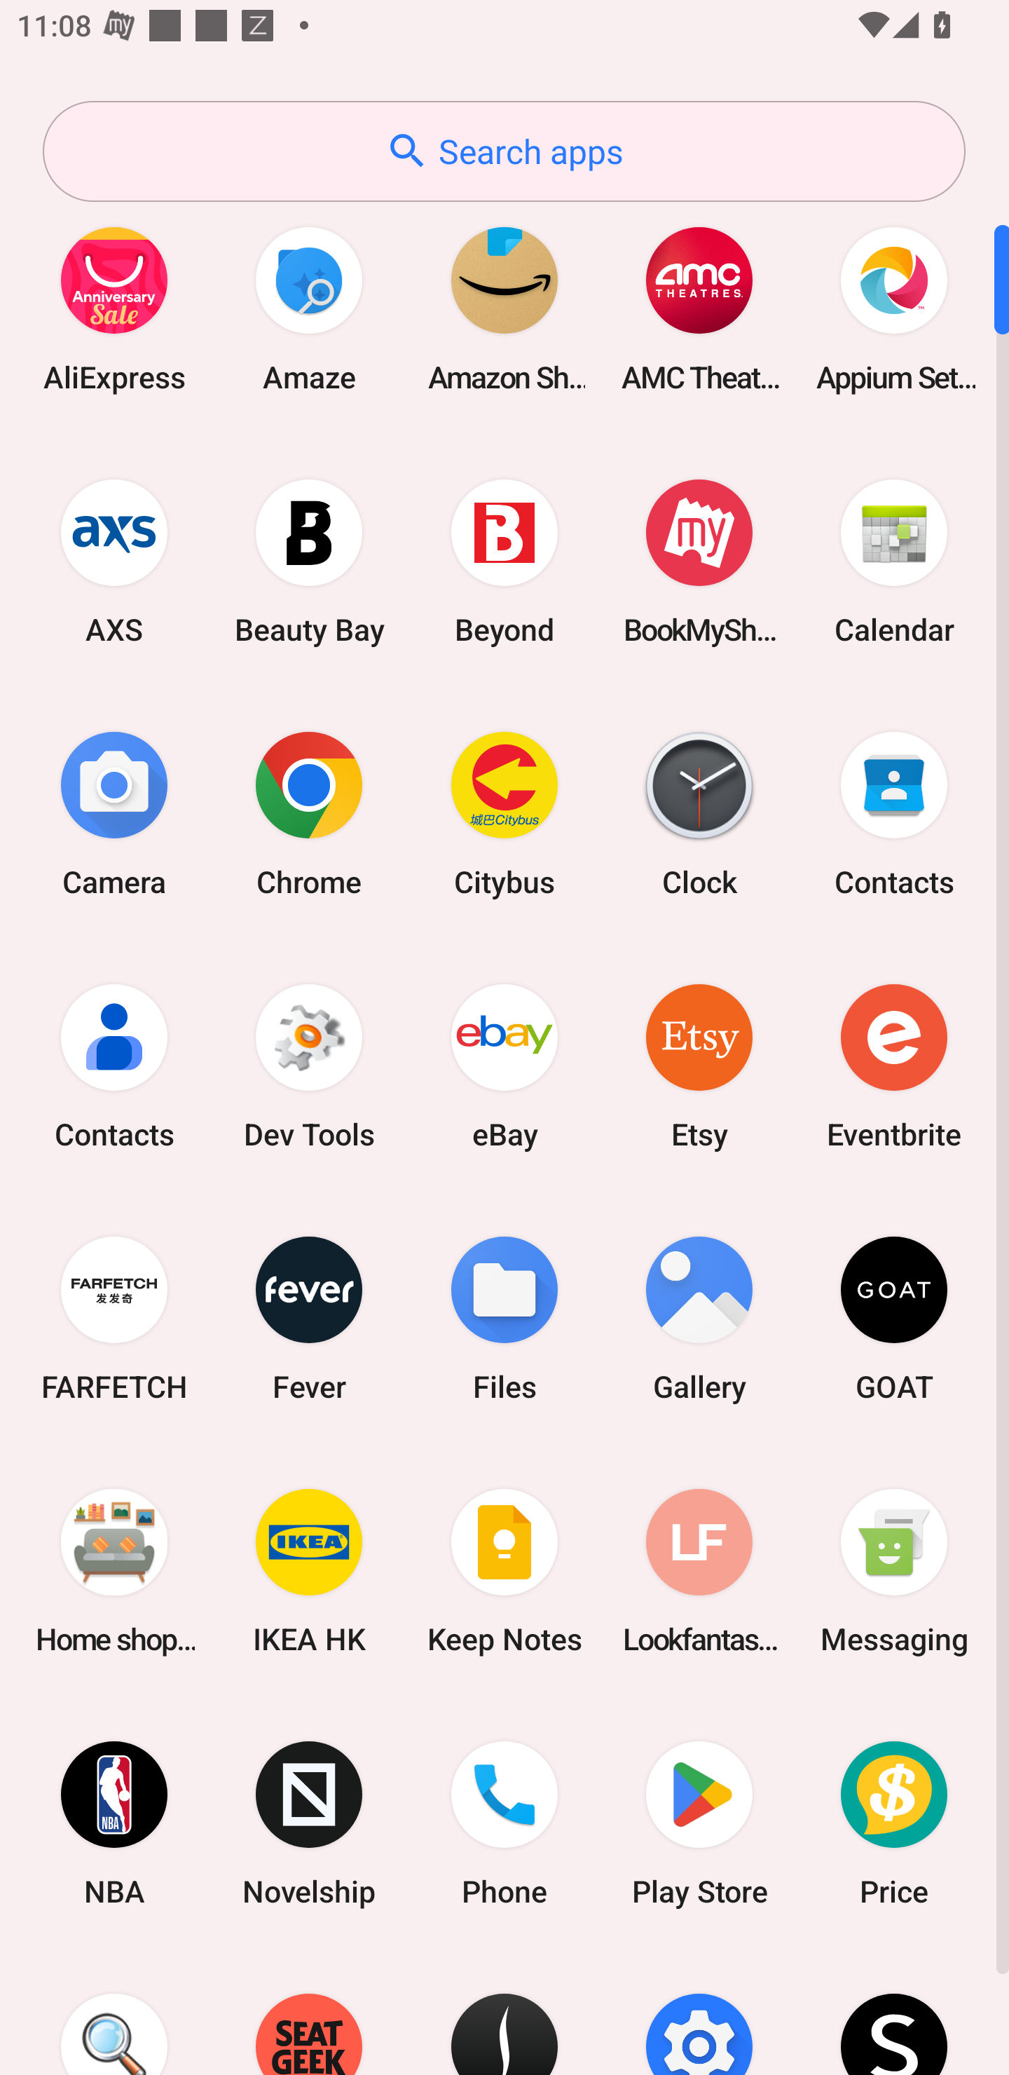 Image resolution: width=1009 pixels, height=2075 pixels. What do you see at coordinates (504, 813) in the screenshot?
I see `Citybus` at bounding box center [504, 813].